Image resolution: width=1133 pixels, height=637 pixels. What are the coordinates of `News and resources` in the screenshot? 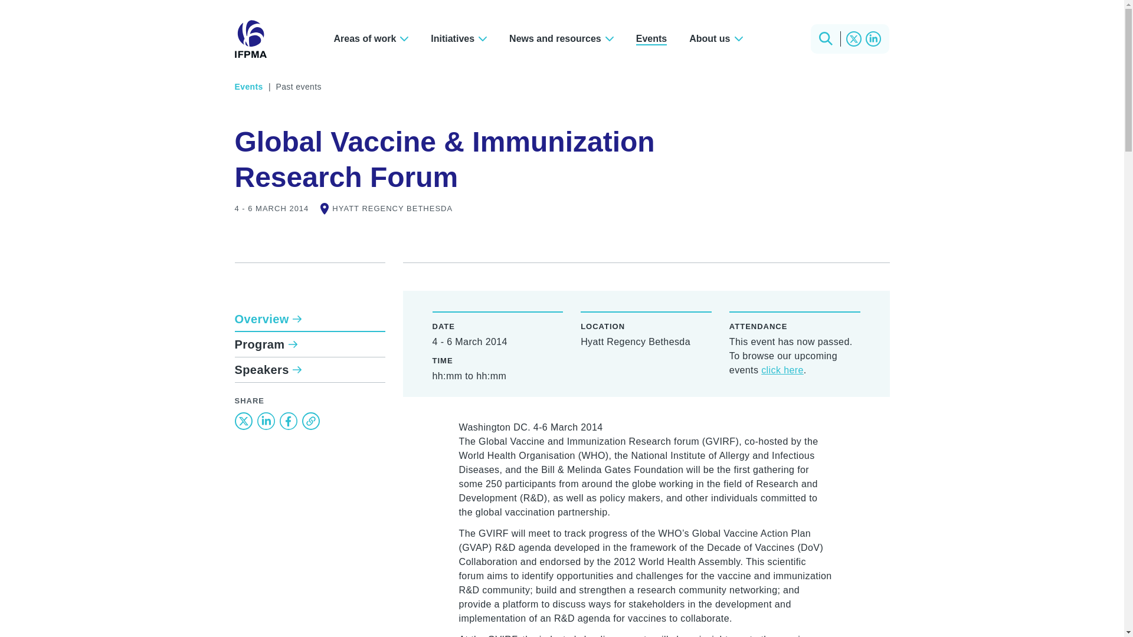 It's located at (459, 38).